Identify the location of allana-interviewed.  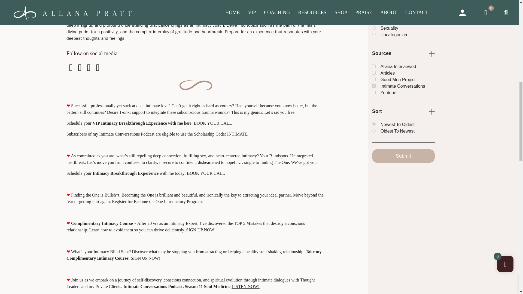
(374, 66).